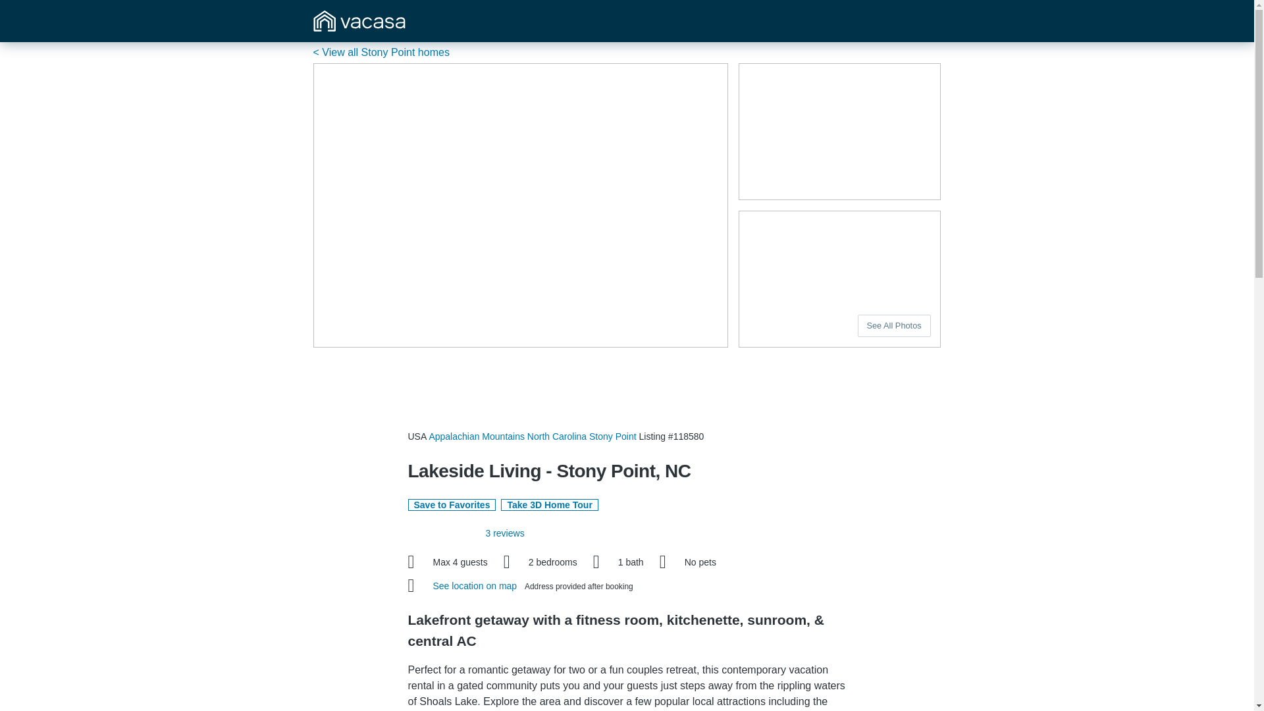 This screenshot has width=1264, height=711. Describe the element at coordinates (477, 586) in the screenshot. I see `See location on map` at that location.